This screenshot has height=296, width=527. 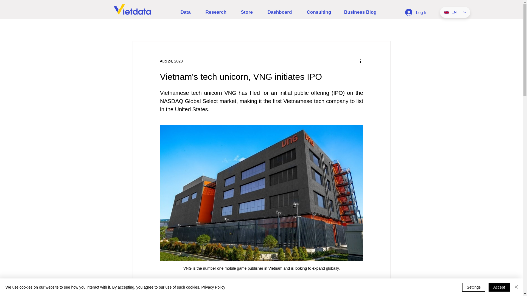 What do you see at coordinates (416, 12) in the screenshot?
I see `Log In` at bounding box center [416, 12].